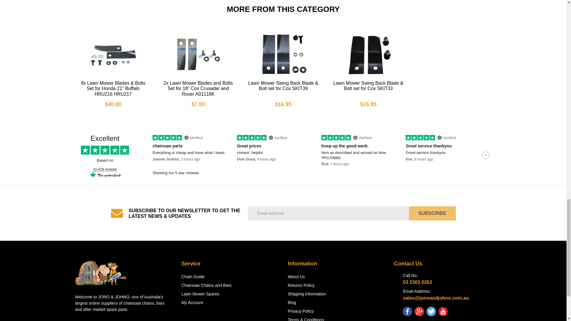  I want to click on Subscribe, so click(432, 213).